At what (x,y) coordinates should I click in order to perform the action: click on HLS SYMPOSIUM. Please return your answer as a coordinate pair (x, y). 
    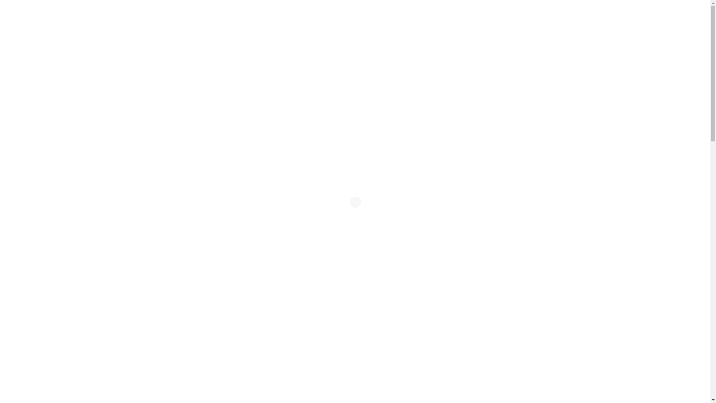
    Looking at the image, I should click on (356, 35).